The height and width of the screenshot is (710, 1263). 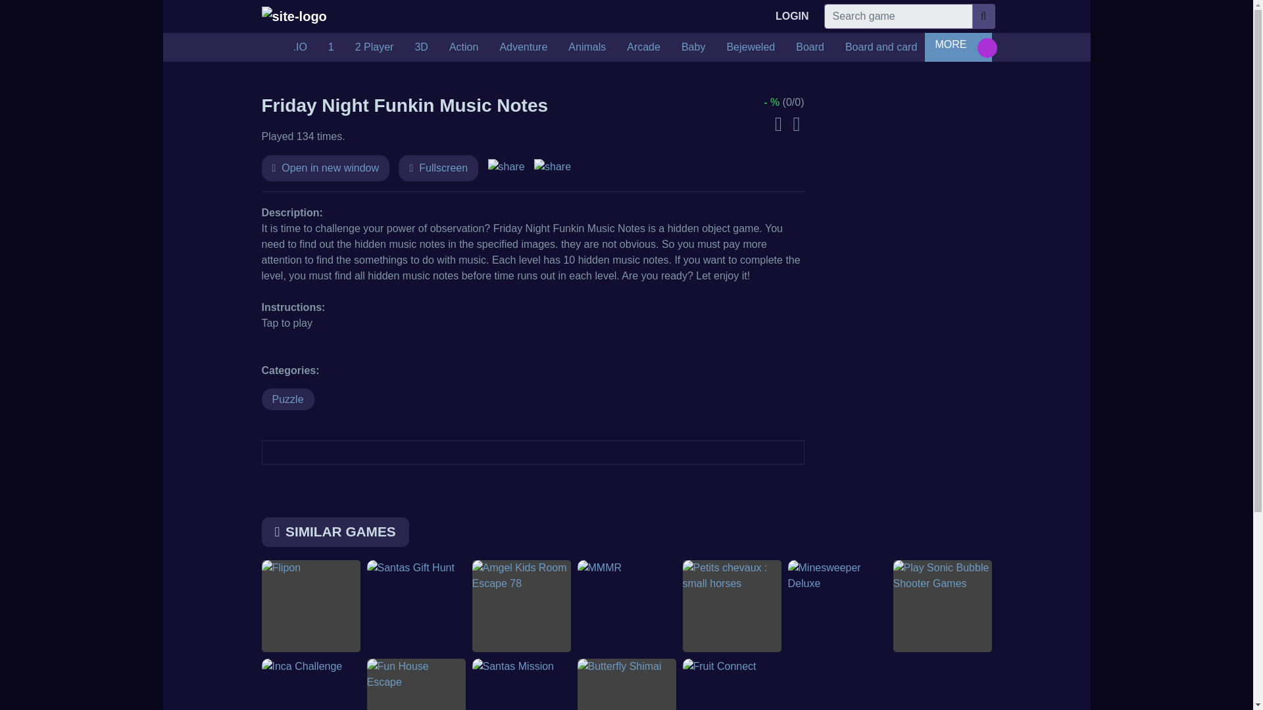 What do you see at coordinates (300, 47) in the screenshot?
I see `.IO` at bounding box center [300, 47].